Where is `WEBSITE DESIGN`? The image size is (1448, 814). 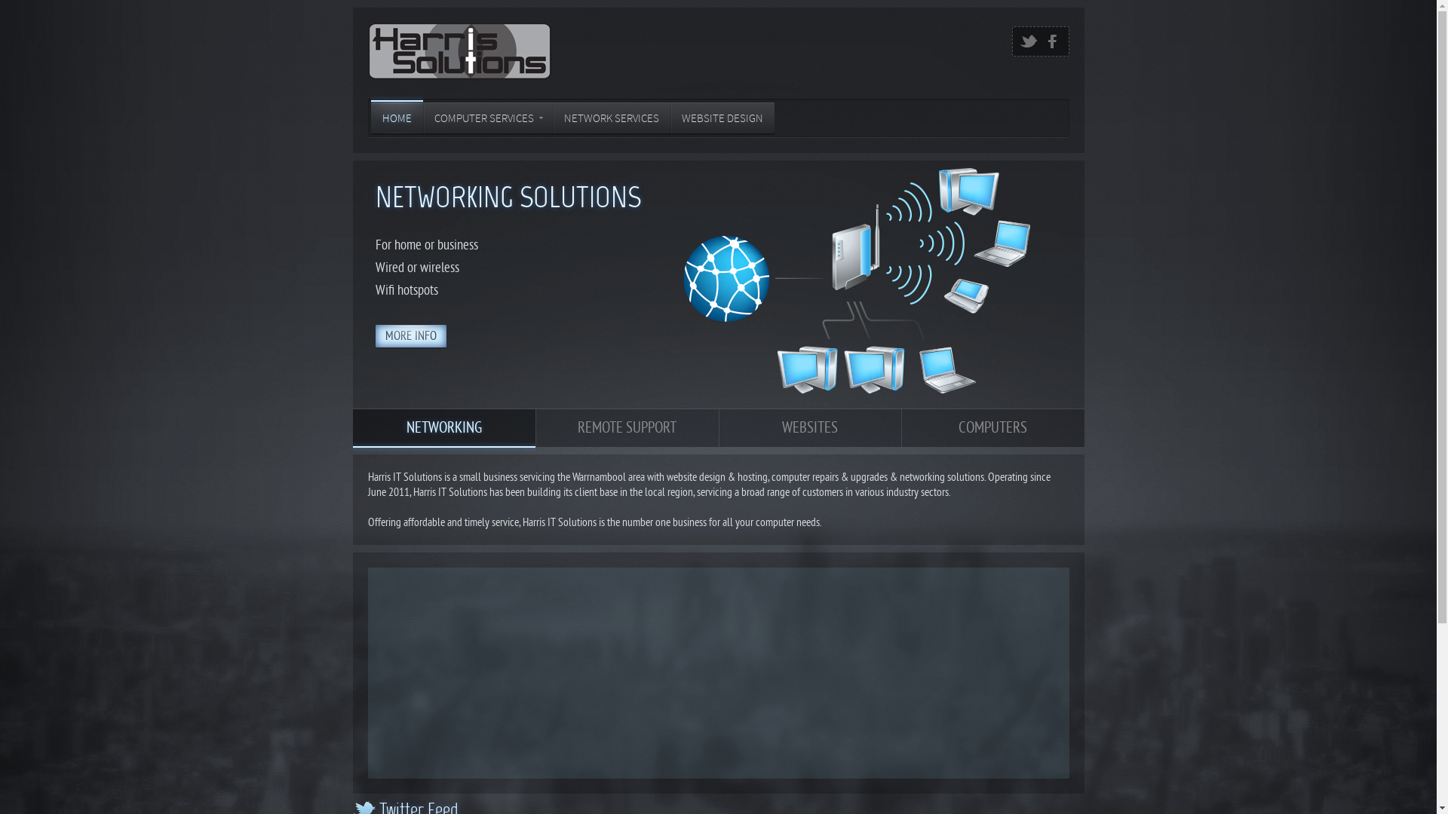 WEBSITE DESIGN is located at coordinates (722, 118).